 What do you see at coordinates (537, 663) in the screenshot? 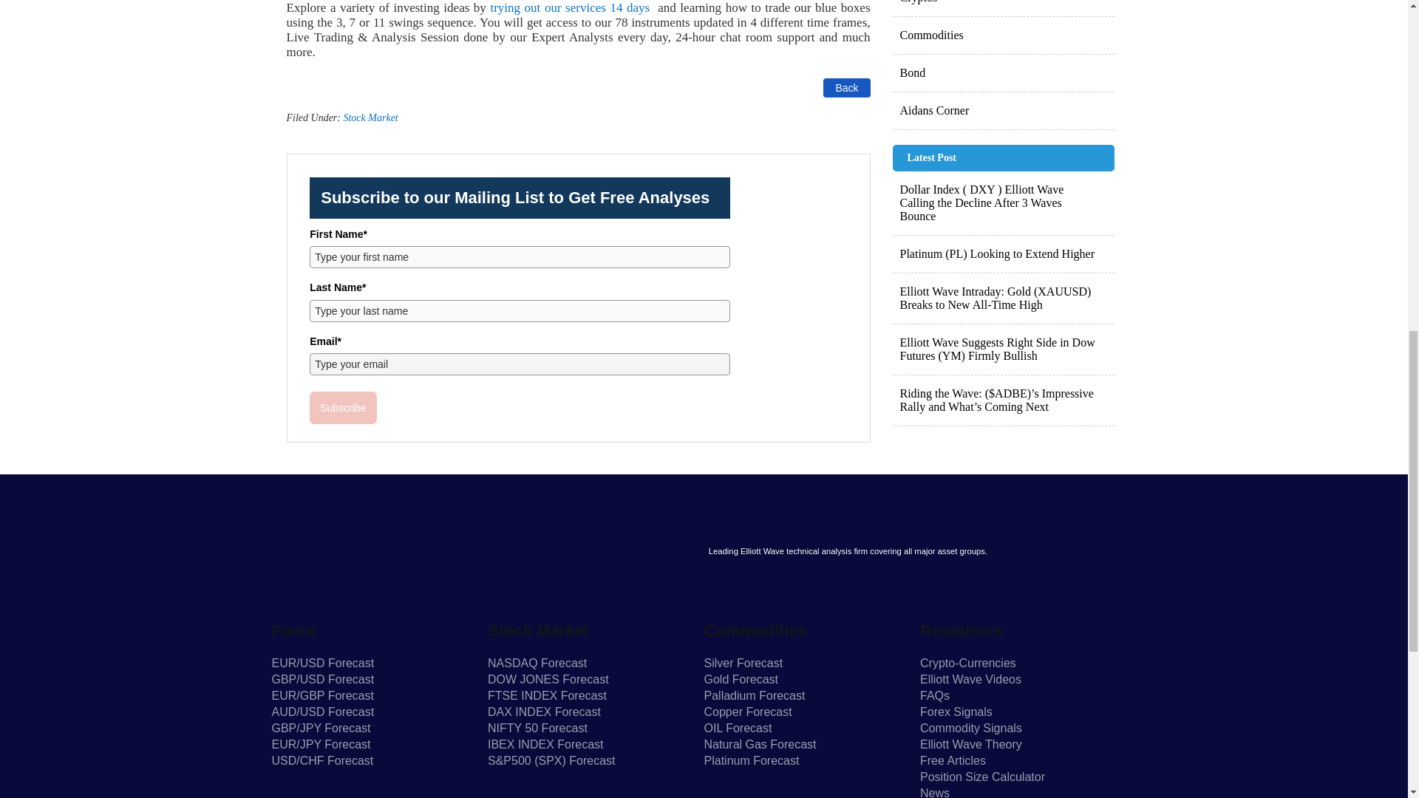
I see `NASDAQ Forecast` at bounding box center [537, 663].